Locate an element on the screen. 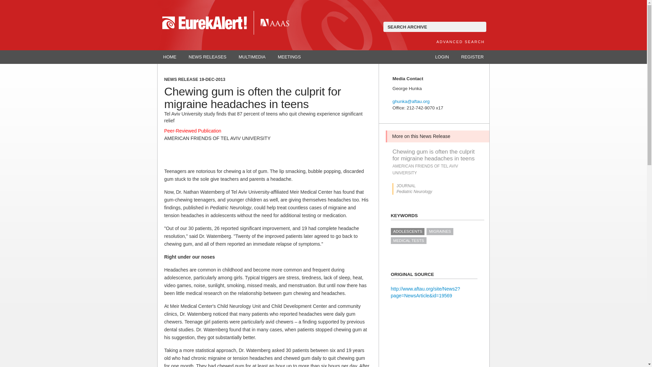 This screenshot has height=367, width=652. LOGIN is located at coordinates (442, 57).